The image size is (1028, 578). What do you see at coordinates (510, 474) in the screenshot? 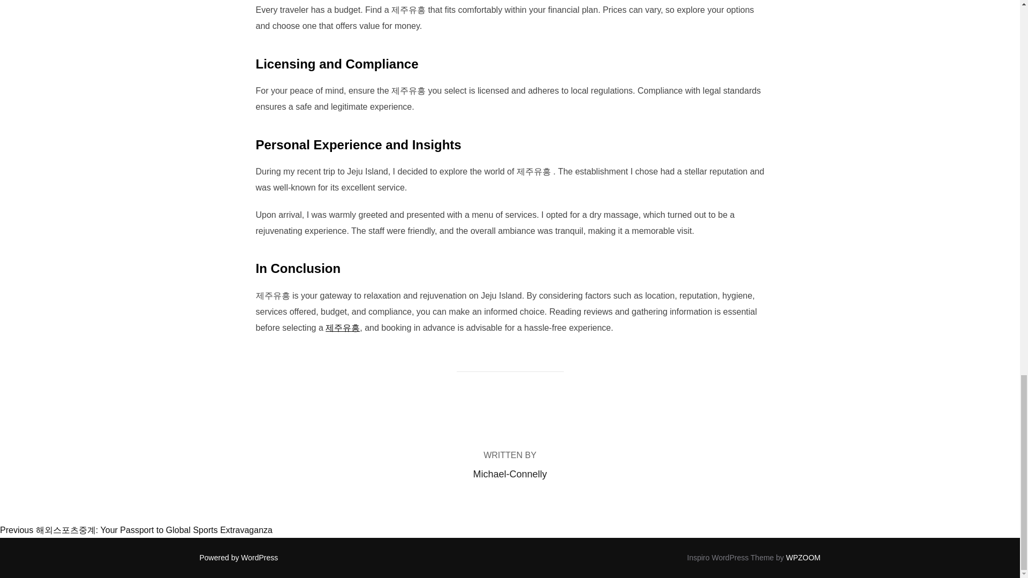
I see `Michael-Connelly` at bounding box center [510, 474].